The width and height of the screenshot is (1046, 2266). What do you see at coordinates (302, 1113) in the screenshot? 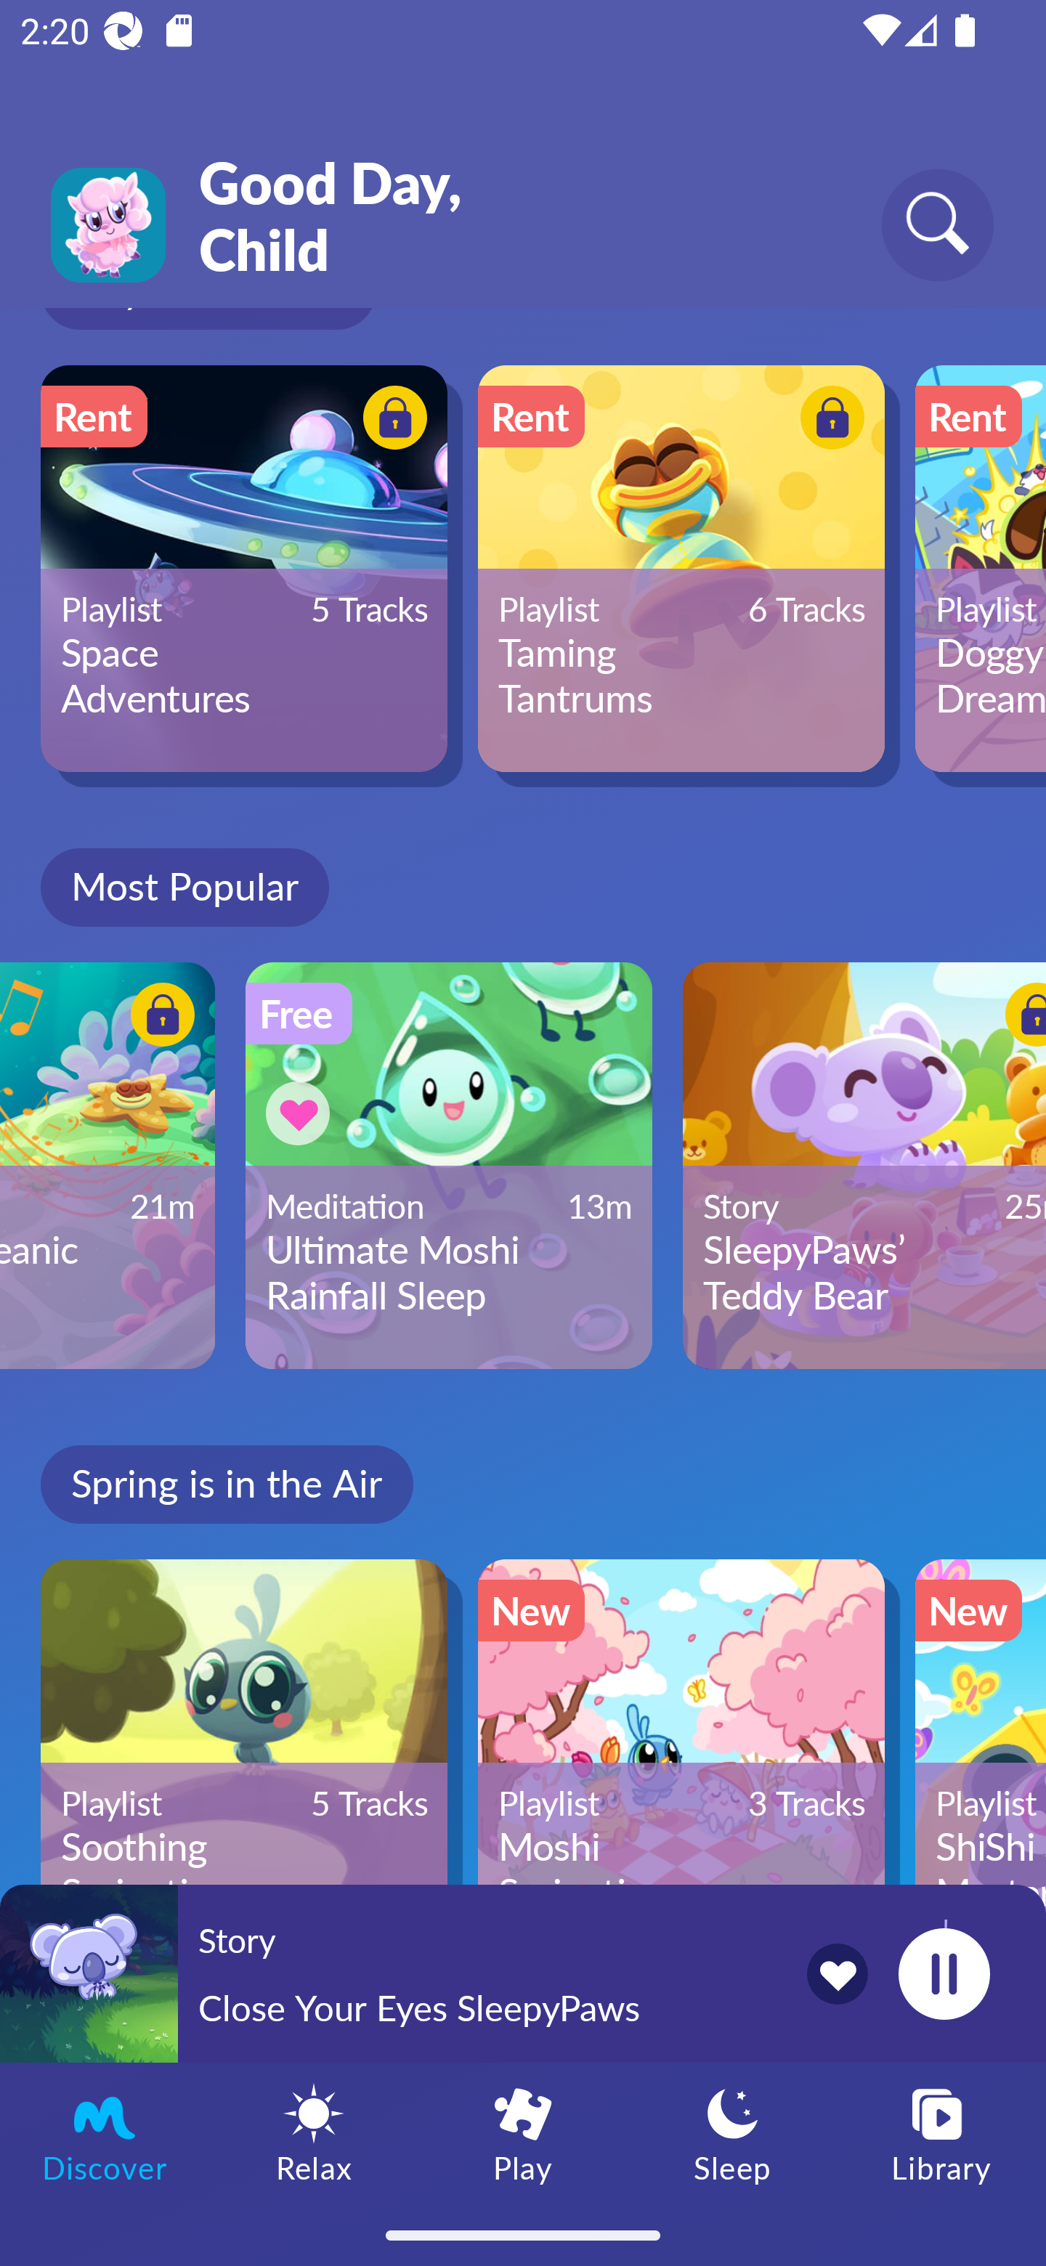
I see `Button` at bounding box center [302, 1113].